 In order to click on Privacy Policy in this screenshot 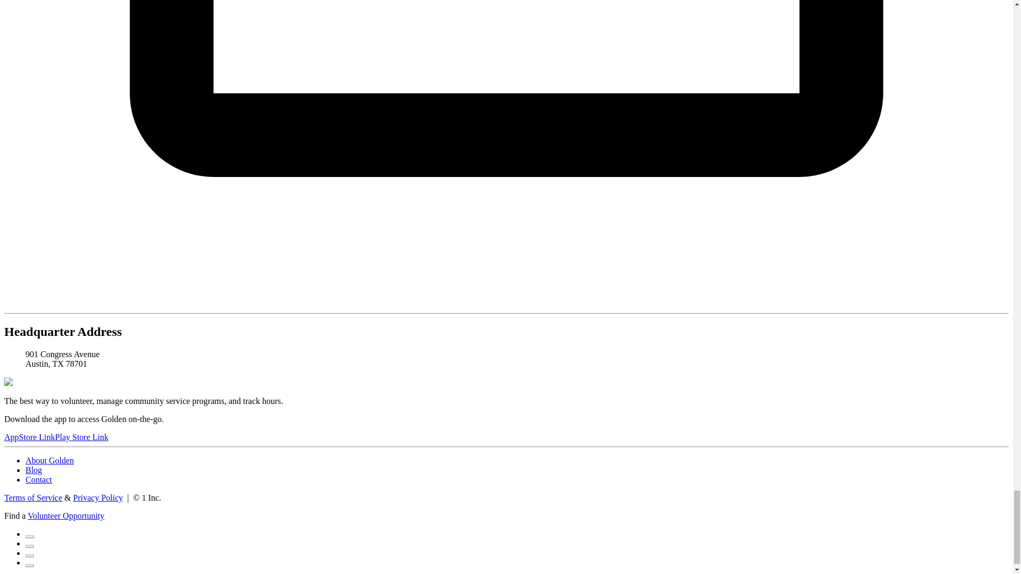, I will do `click(98, 497)`.